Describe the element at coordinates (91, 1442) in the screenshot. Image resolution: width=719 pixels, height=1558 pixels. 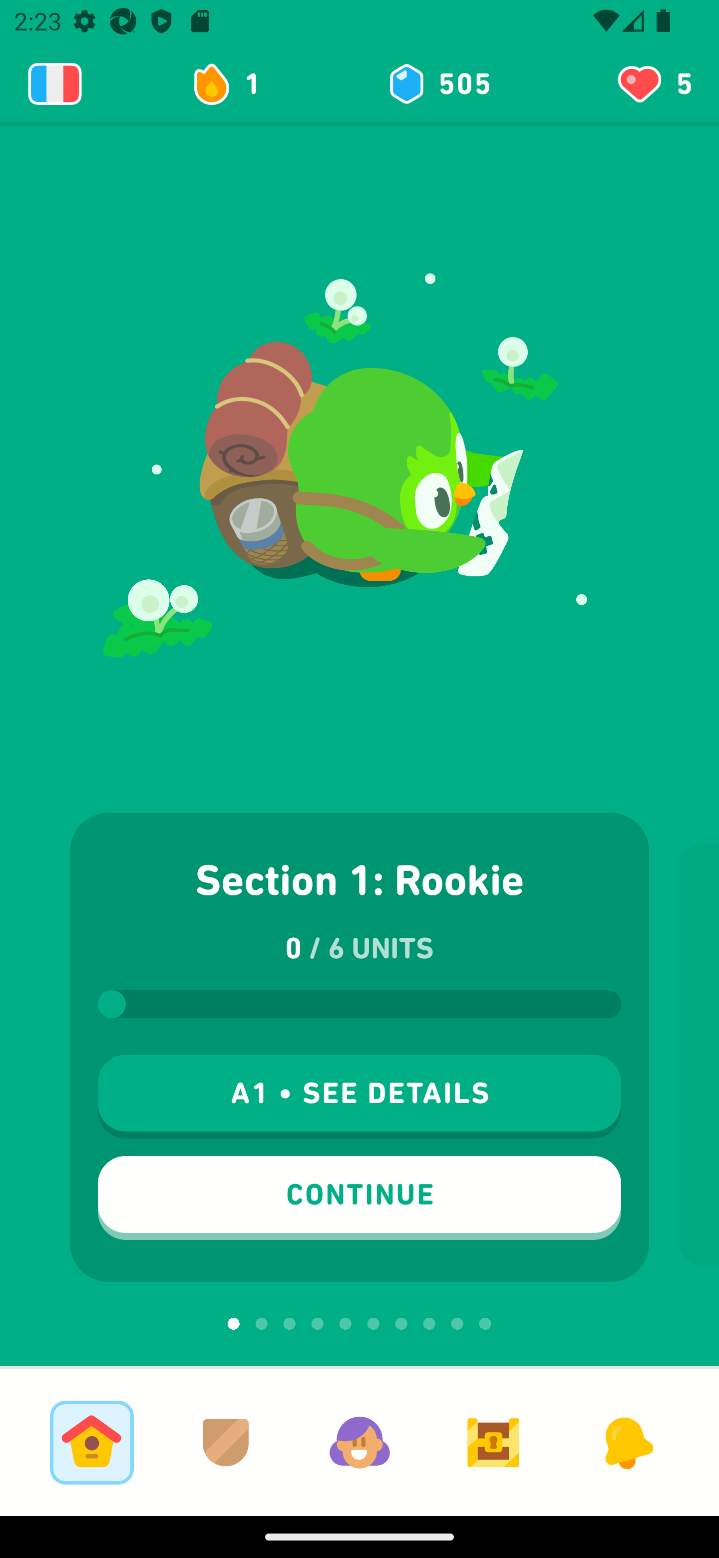
I see `Learn Tab` at that location.